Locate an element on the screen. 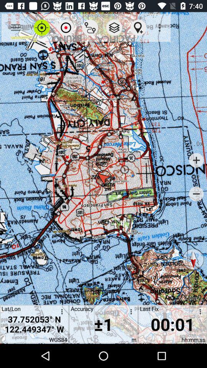  open item above the 12 is located at coordinates (196, 160).